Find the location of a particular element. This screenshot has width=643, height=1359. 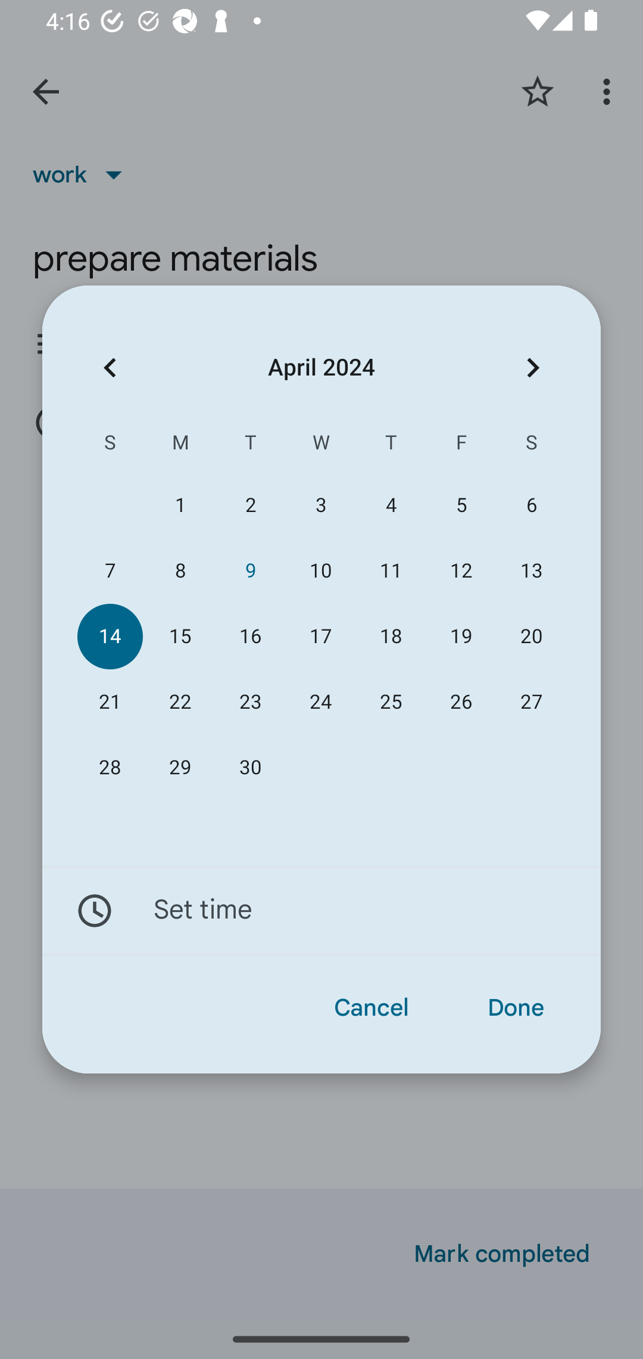

5 05 April 2024 is located at coordinates (461, 505).